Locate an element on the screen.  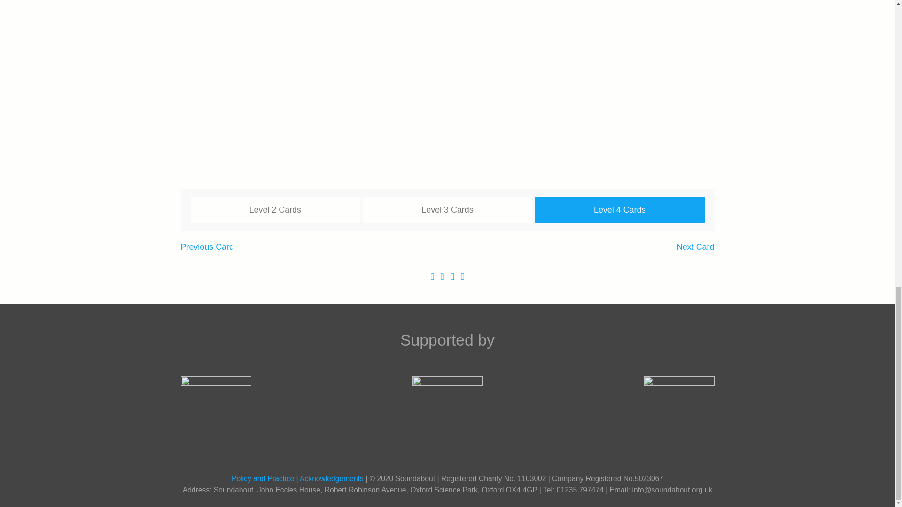
Level 4 Cards is located at coordinates (619, 210).